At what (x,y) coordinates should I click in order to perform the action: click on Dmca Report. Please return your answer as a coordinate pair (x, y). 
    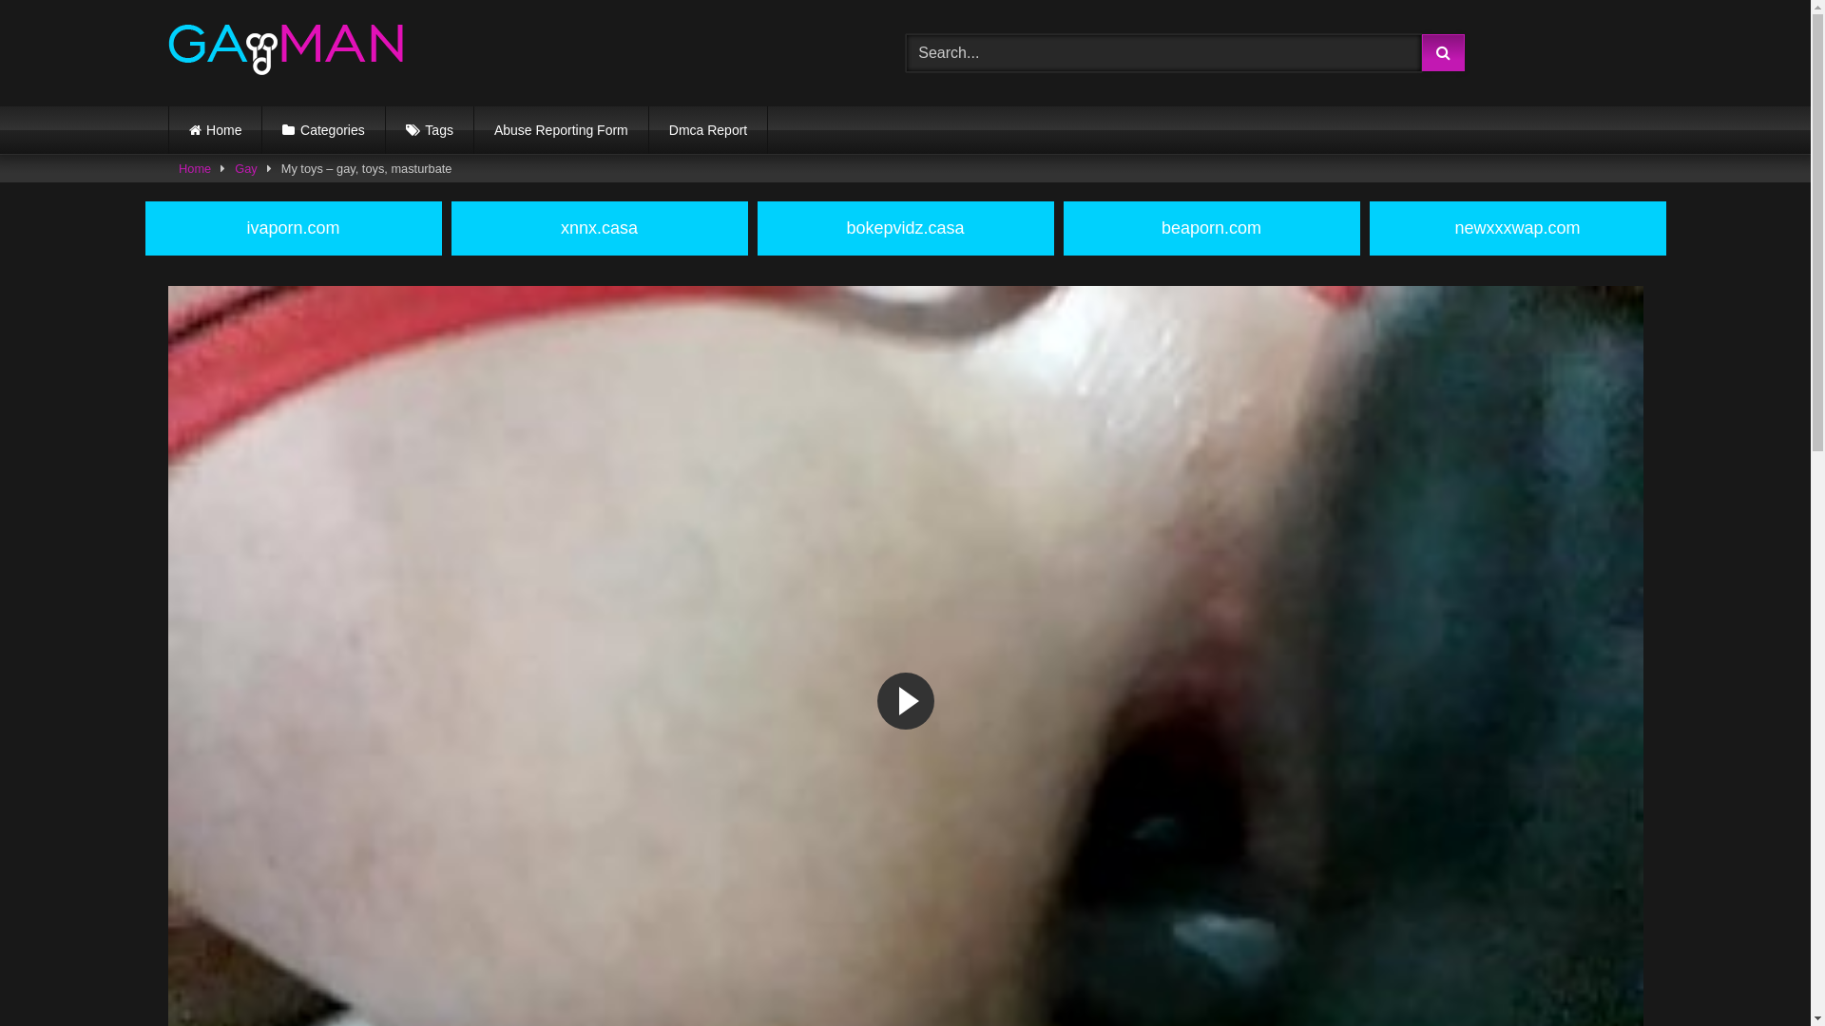
    Looking at the image, I should click on (708, 130).